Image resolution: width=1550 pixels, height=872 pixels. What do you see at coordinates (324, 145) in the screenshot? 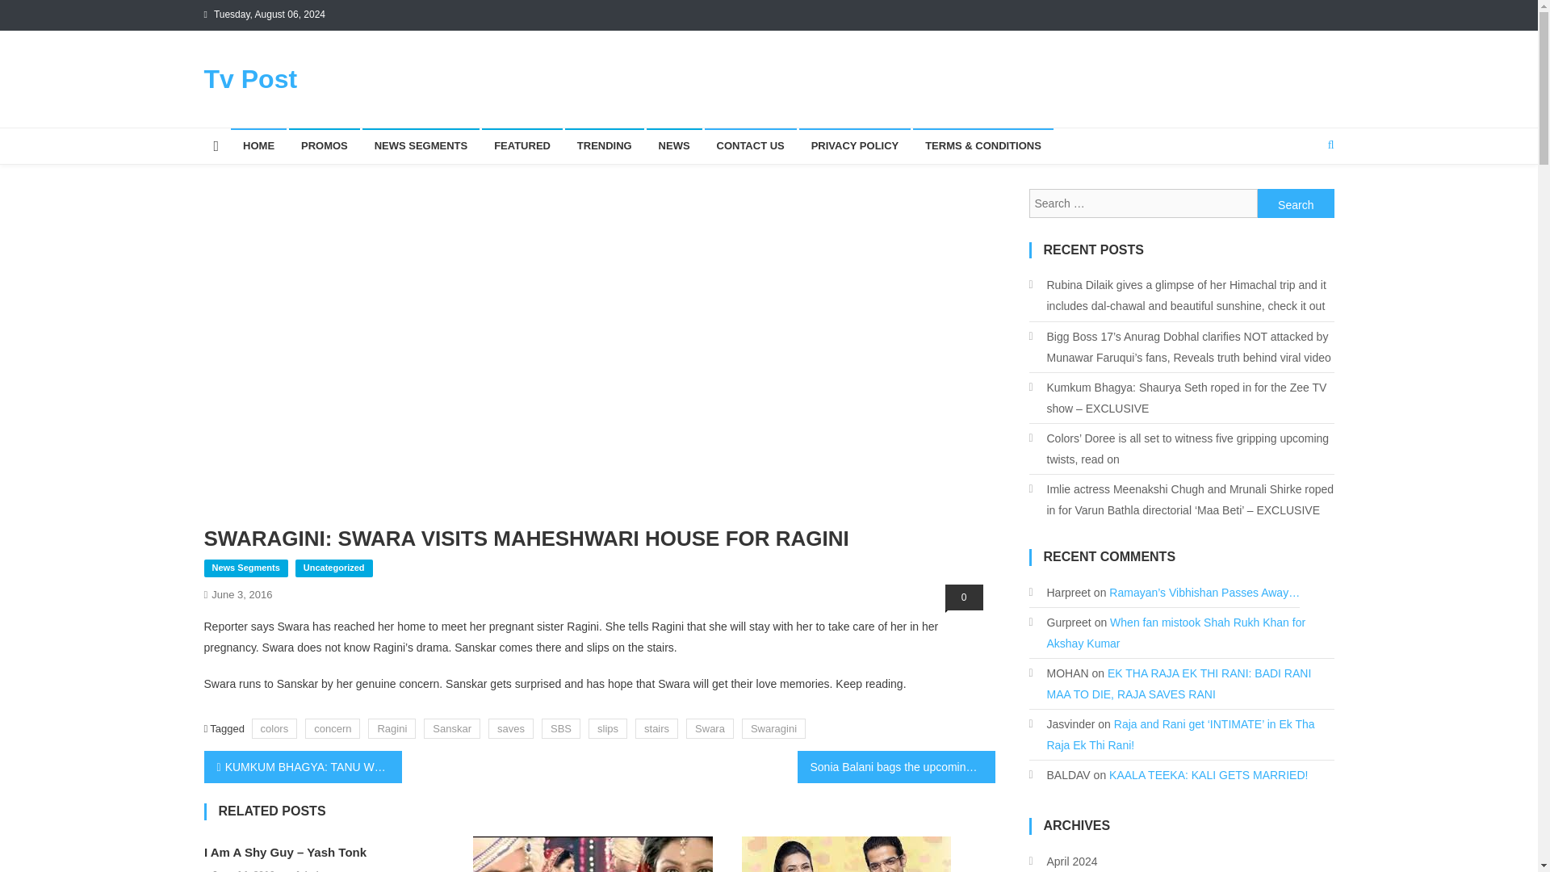
I see `PROMOS` at bounding box center [324, 145].